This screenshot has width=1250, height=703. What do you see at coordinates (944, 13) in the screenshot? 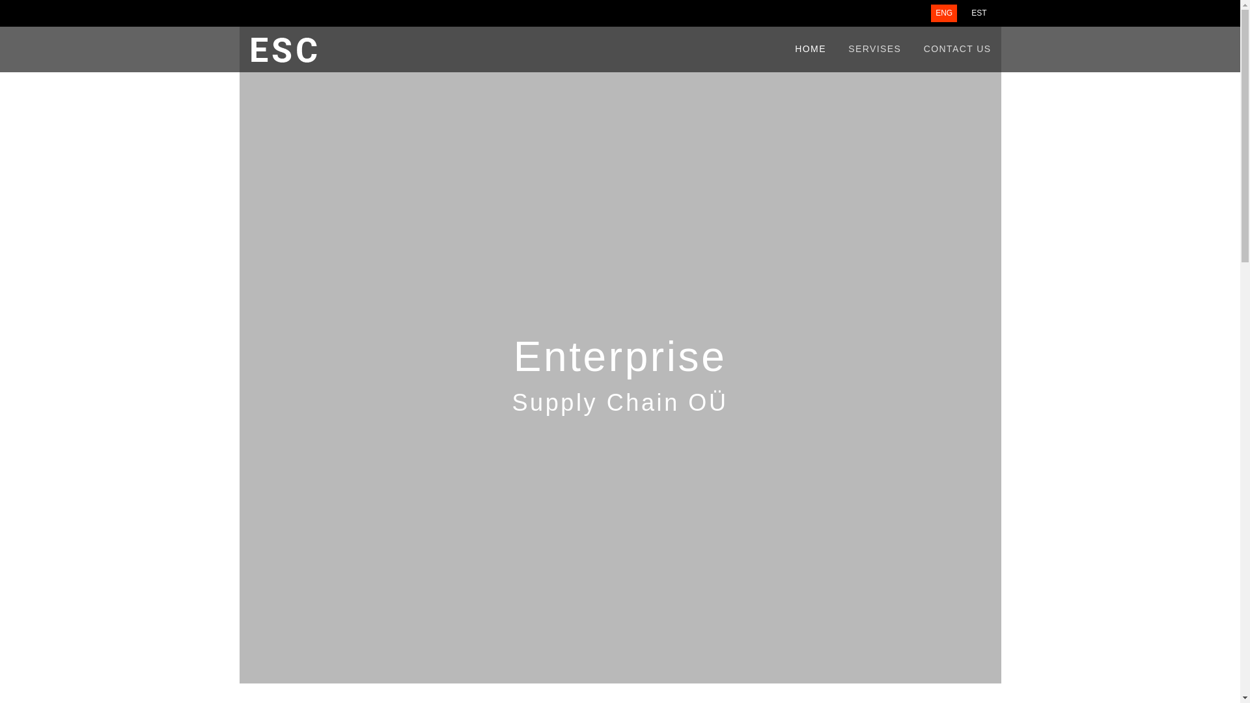
I see `EN` at bounding box center [944, 13].